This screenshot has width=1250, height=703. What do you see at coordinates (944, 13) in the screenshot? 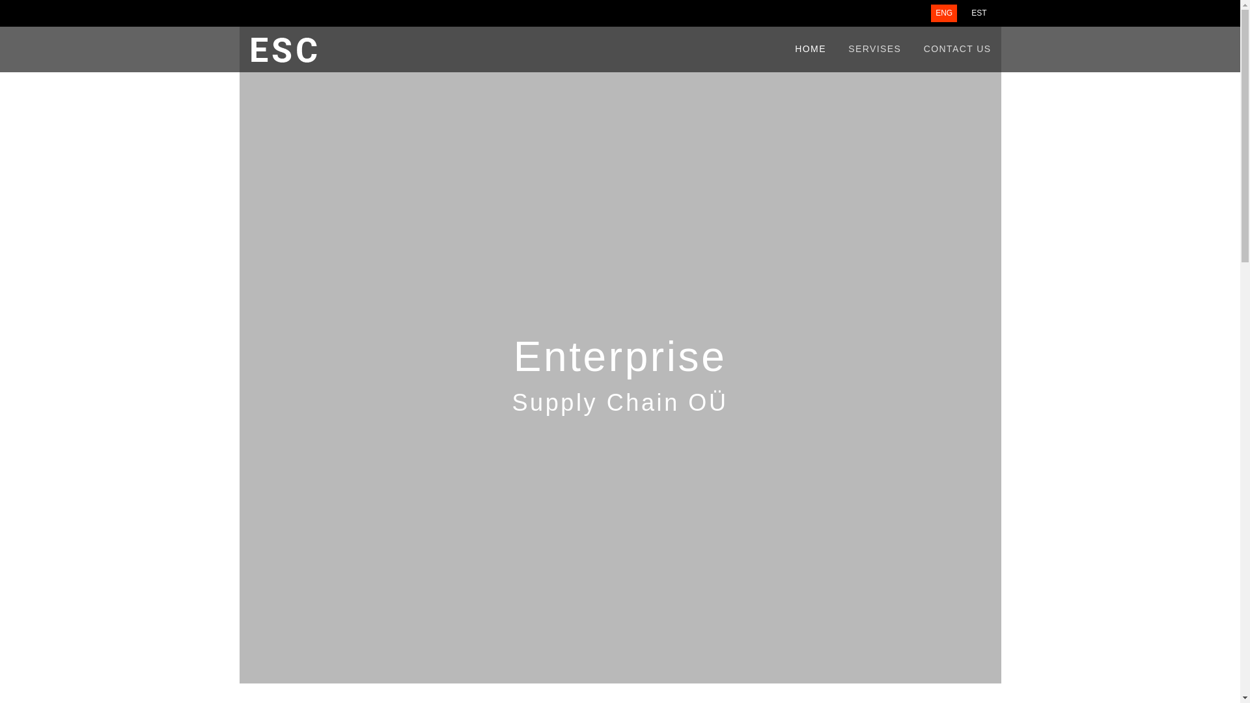
I see `EN` at bounding box center [944, 13].